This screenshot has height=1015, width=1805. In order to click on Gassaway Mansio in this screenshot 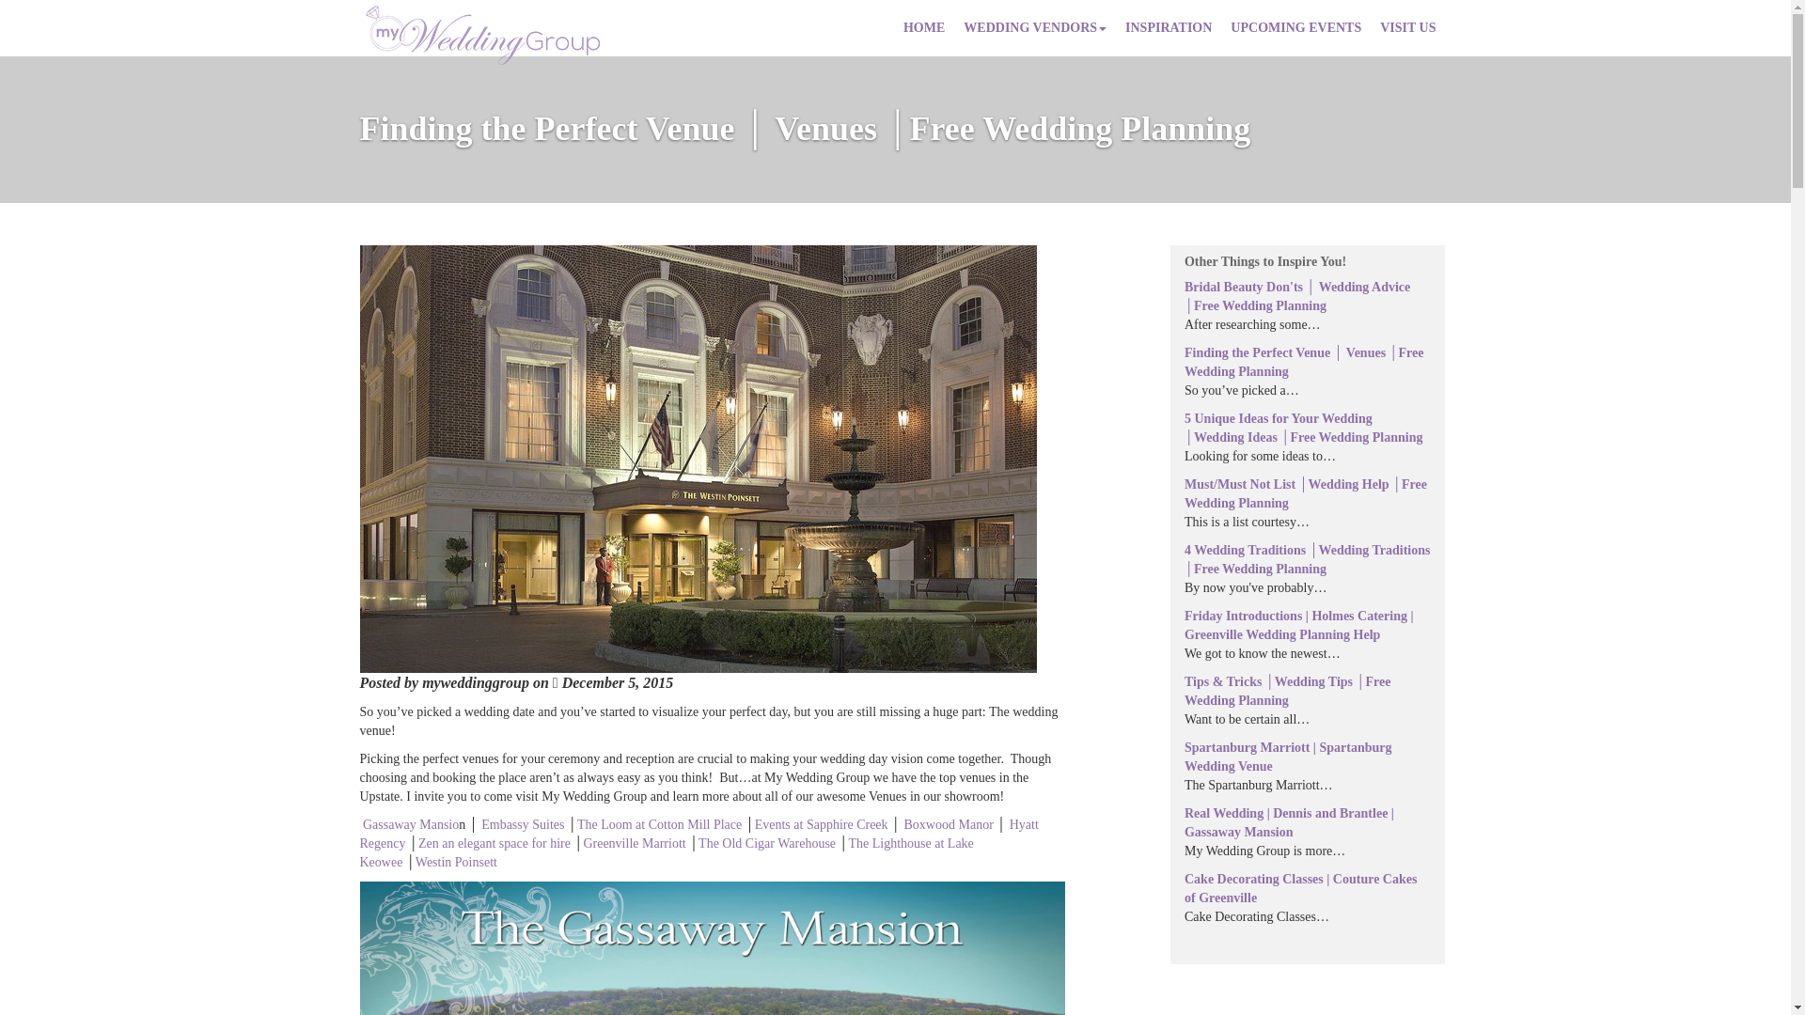, I will do `click(410, 824)`.